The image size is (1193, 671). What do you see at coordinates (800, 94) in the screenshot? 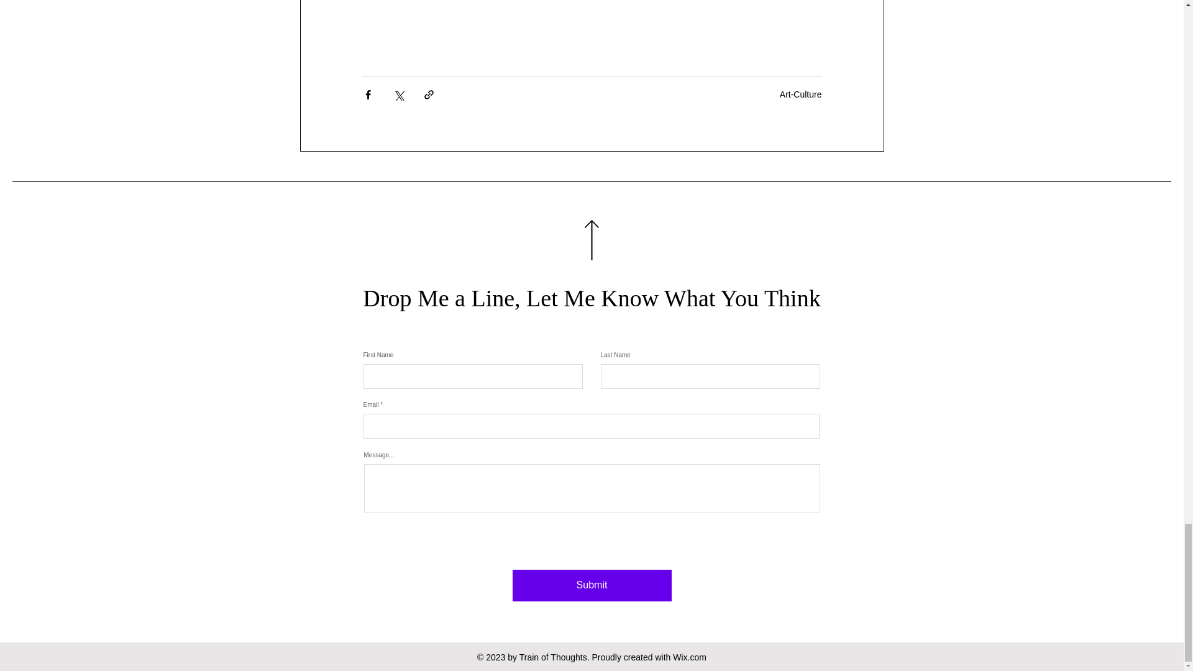
I see `Art-Culture` at bounding box center [800, 94].